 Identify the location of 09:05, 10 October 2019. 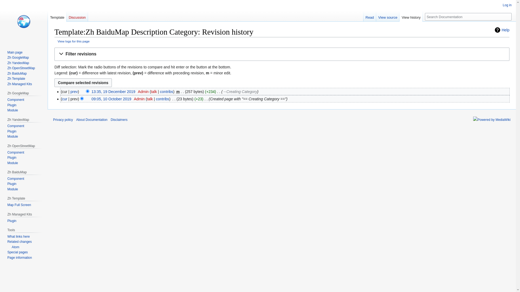
(112, 99).